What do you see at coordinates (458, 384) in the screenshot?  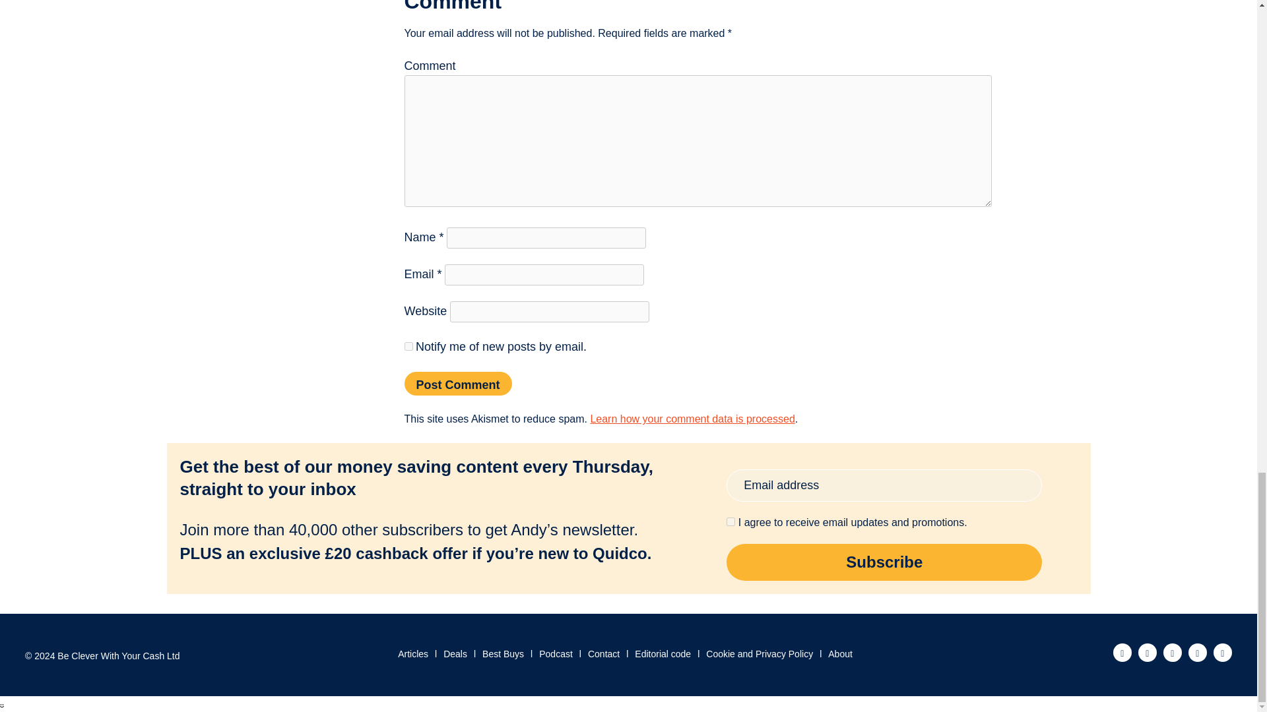 I see `Post Comment` at bounding box center [458, 384].